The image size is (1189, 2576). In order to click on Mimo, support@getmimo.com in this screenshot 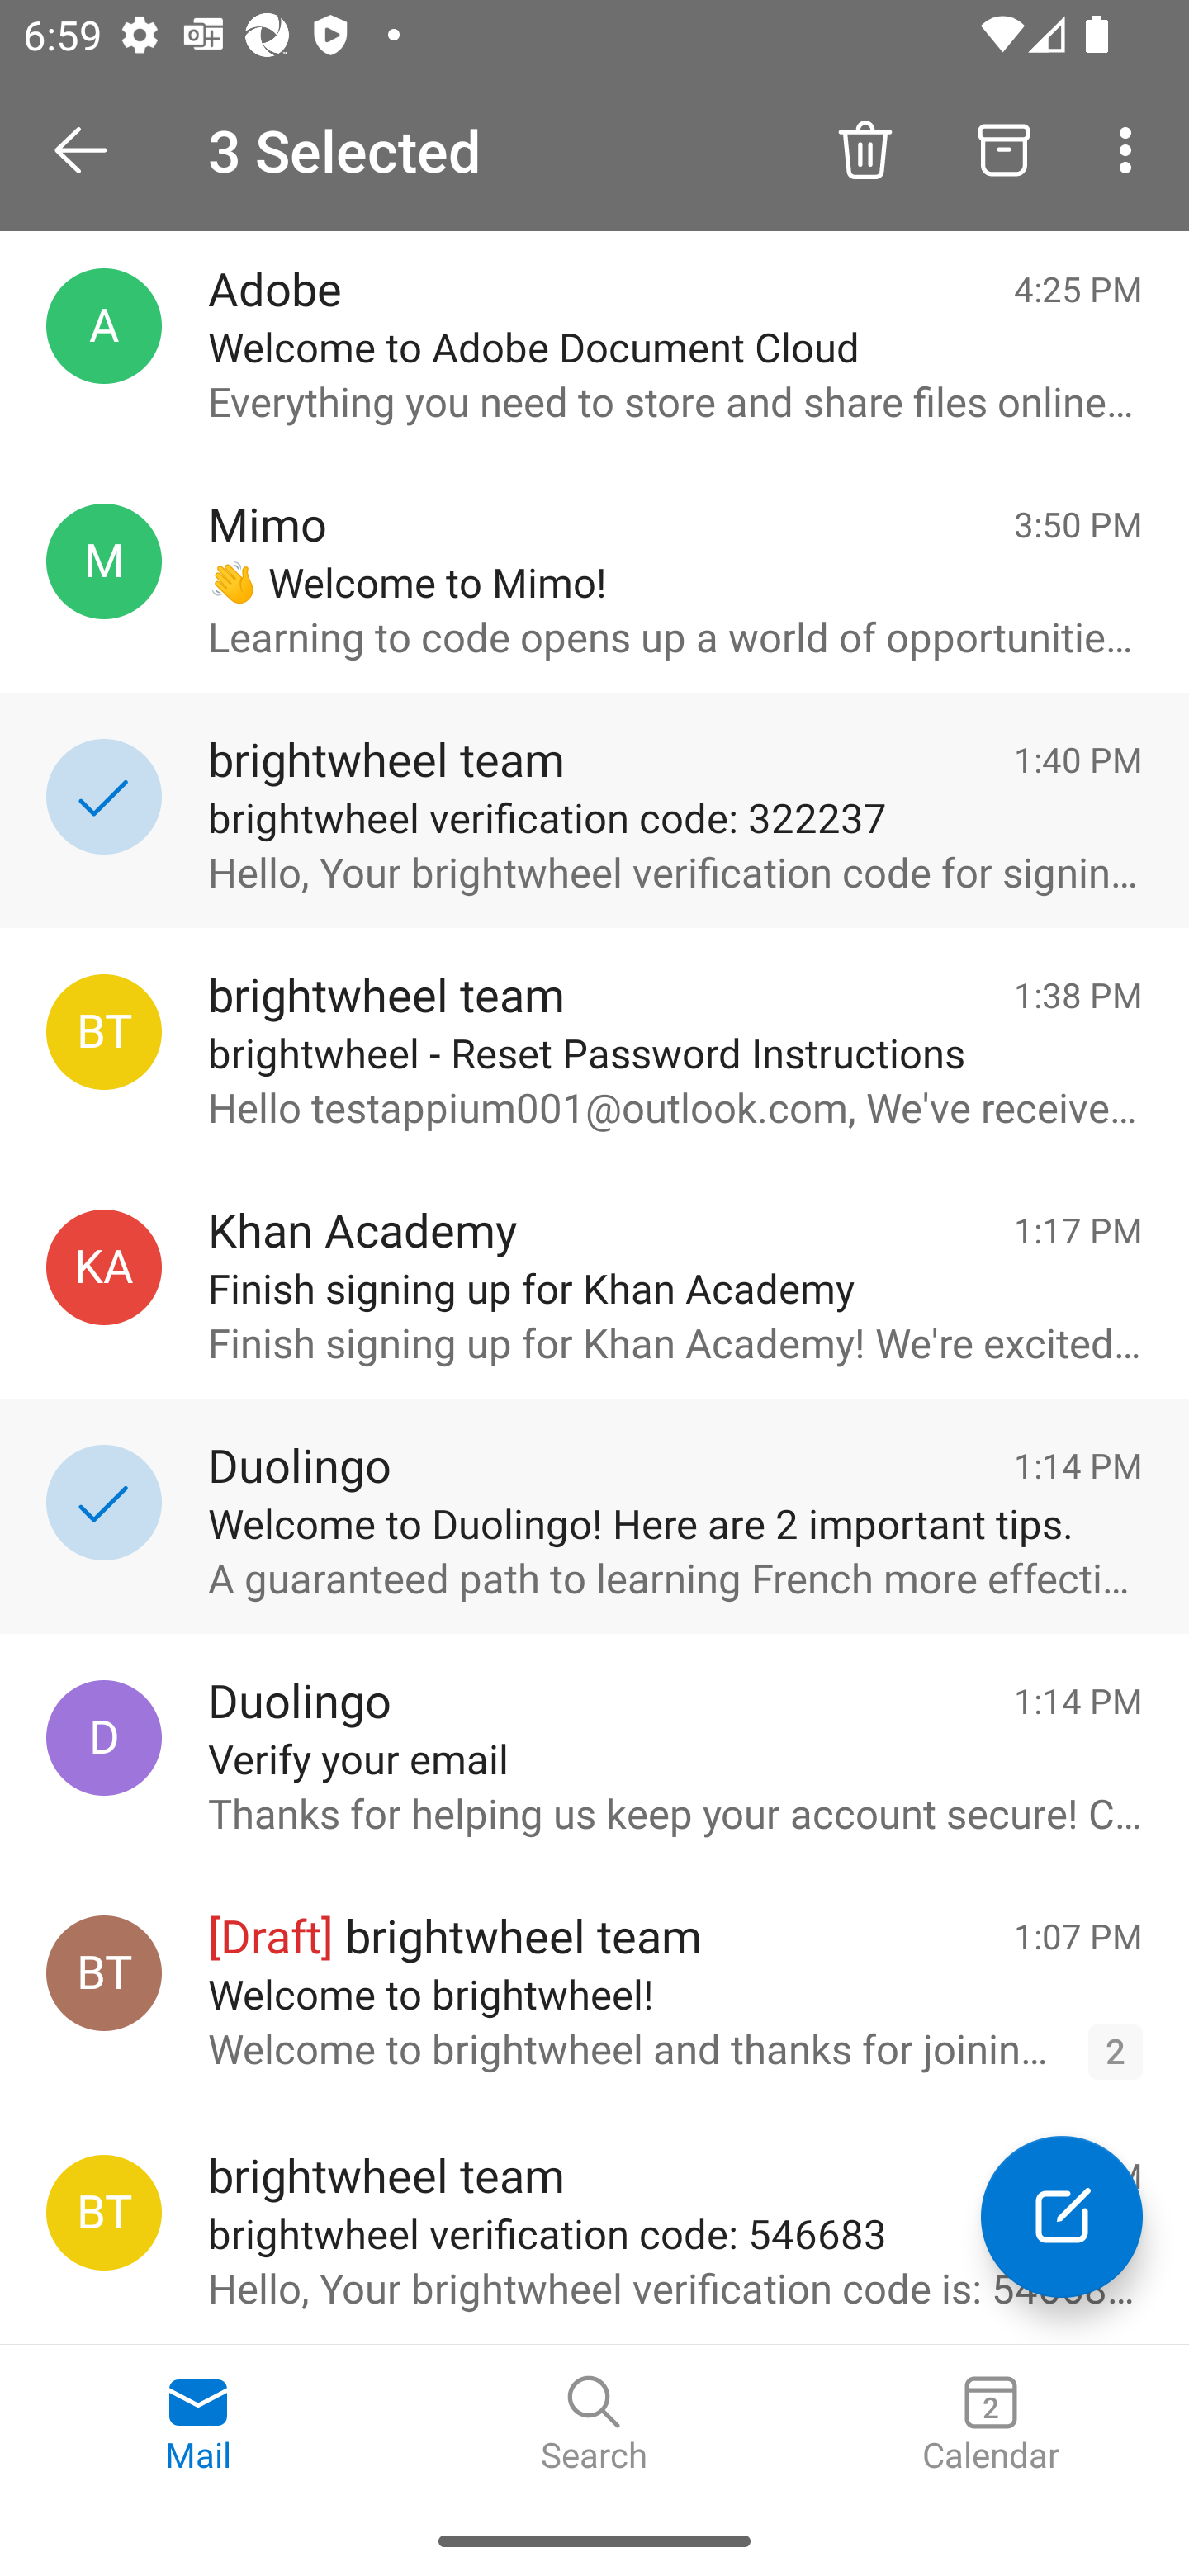, I will do `click(104, 561)`.